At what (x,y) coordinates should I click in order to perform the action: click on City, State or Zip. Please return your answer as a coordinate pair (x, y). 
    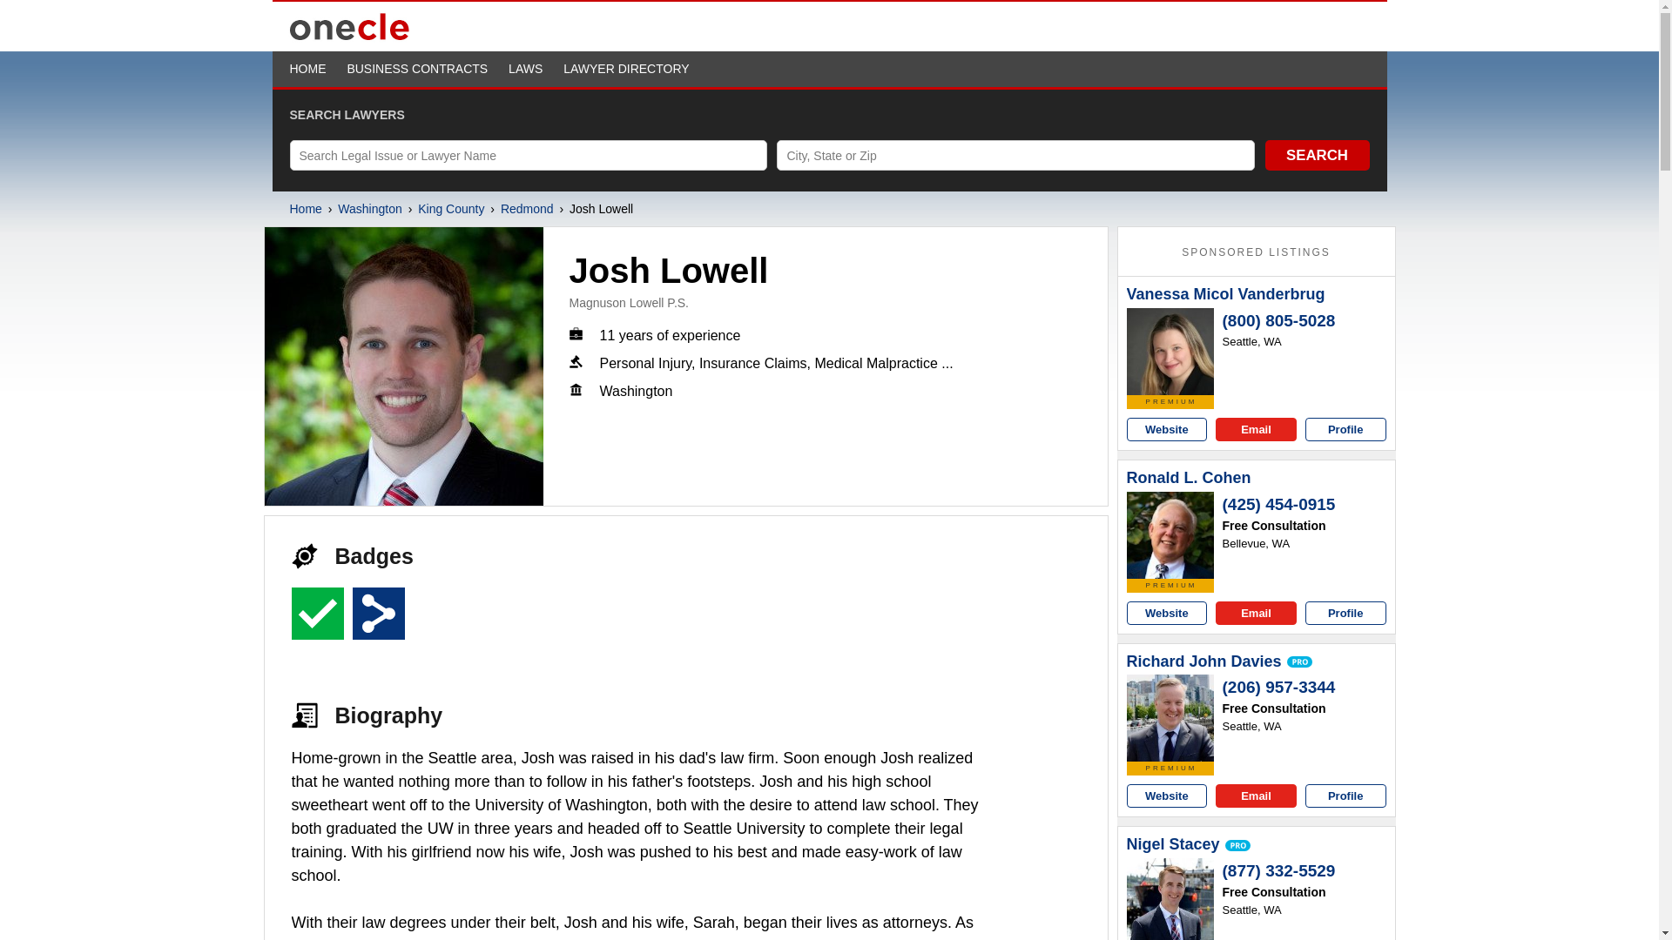
    Looking at the image, I should click on (1015, 155).